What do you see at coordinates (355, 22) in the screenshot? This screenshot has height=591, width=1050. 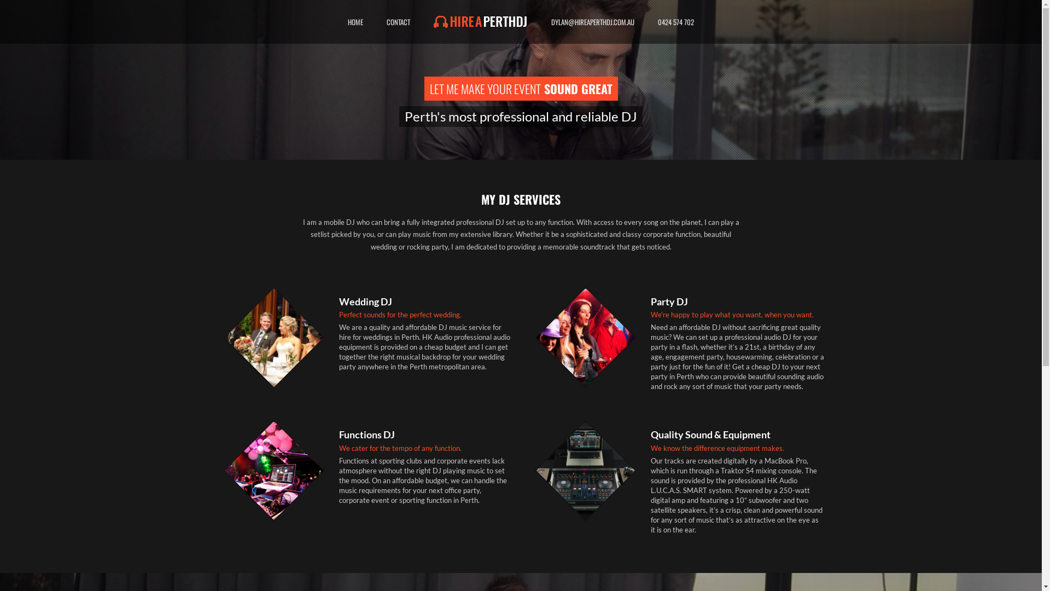 I see `HOME` at bounding box center [355, 22].